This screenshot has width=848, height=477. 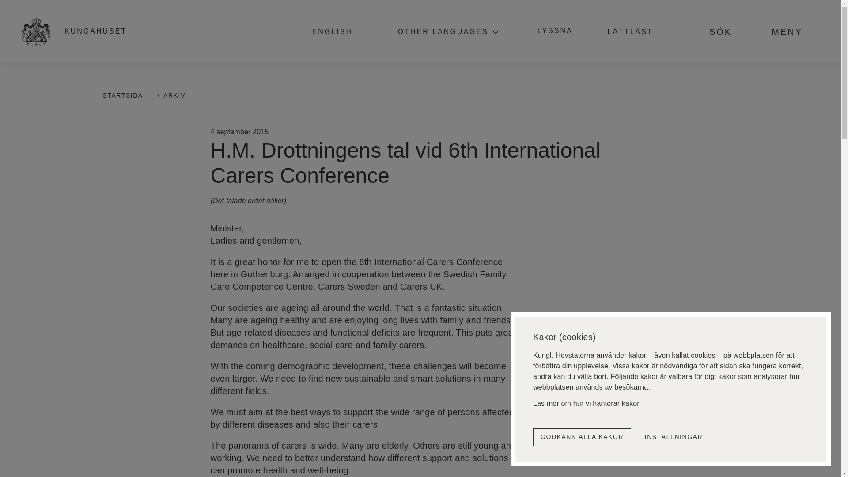 What do you see at coordinates (337, 31) in the screenshot?
I see `ENGLISH` at bounding box center [337, 31].